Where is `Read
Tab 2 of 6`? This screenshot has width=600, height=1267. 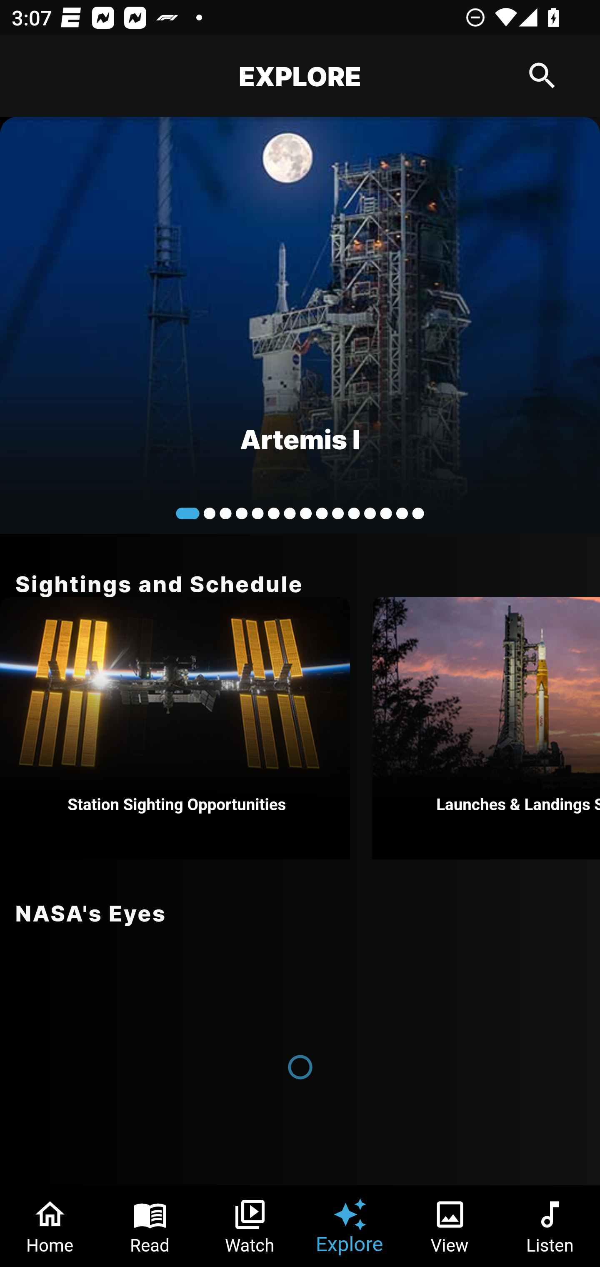
Read
Tab 2 of 6 is located at coordinates (150, 1226).